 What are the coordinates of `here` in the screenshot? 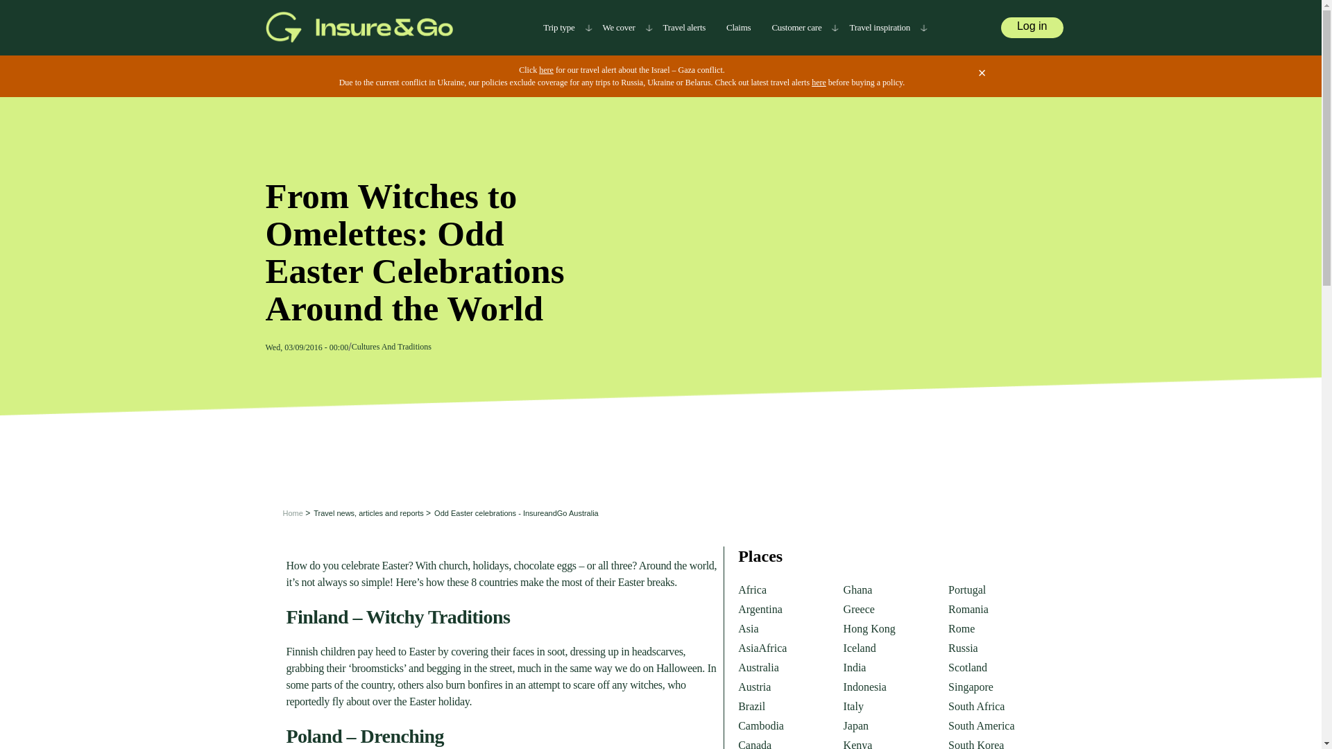 It's located at (547, 69).